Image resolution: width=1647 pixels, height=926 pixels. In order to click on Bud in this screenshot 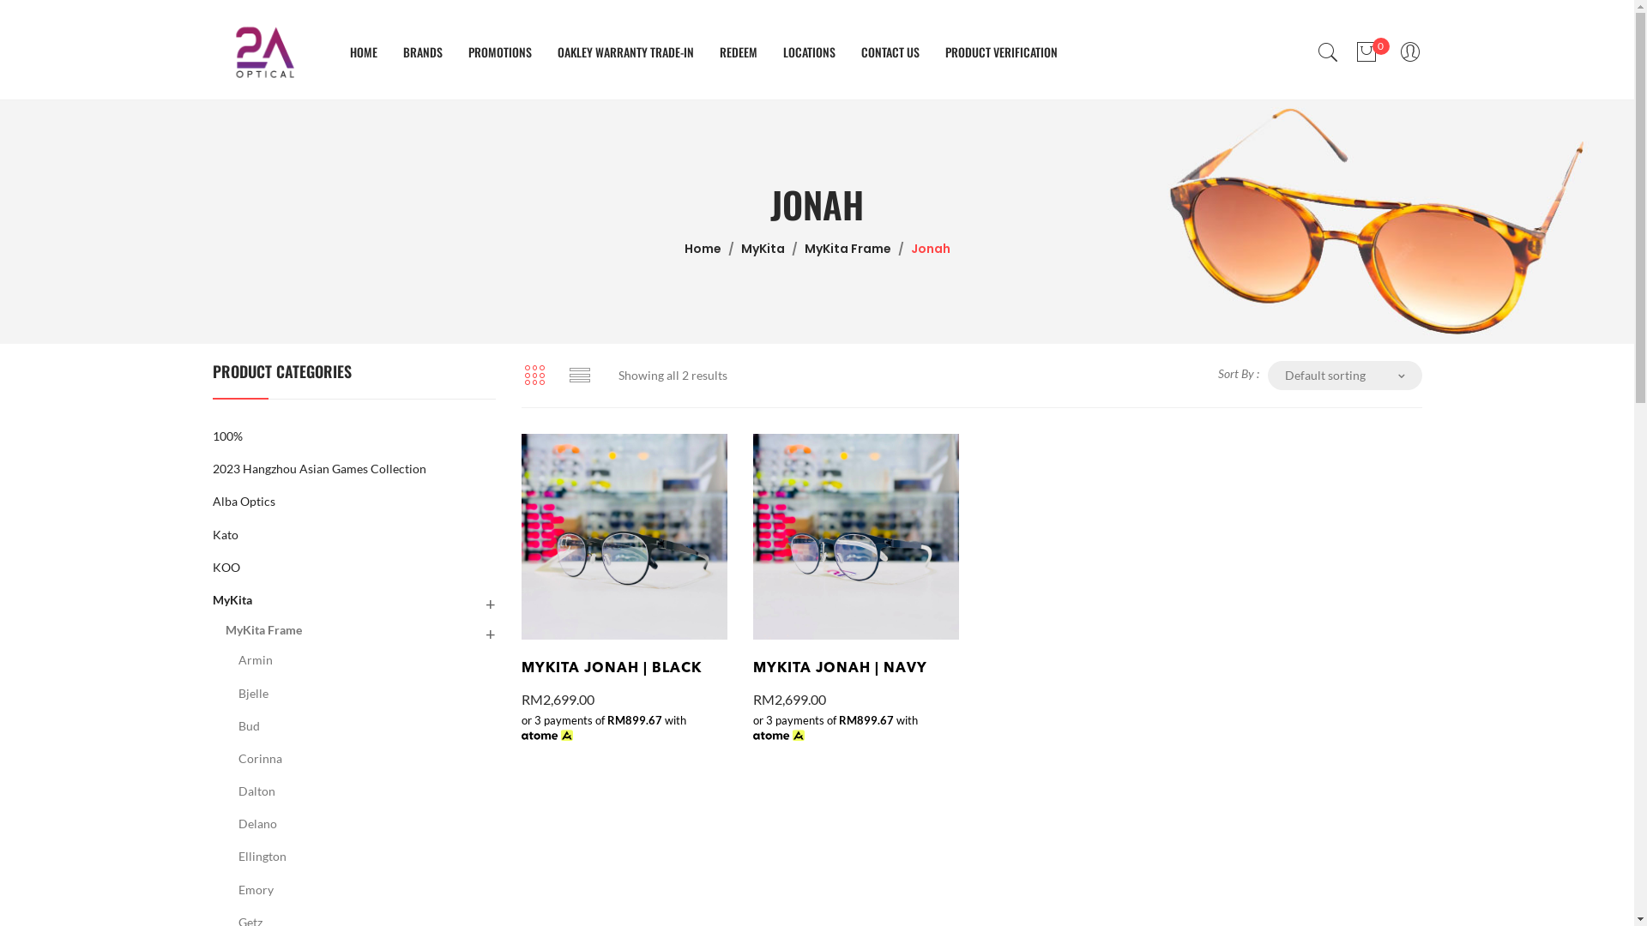, I will do `click(249, 725)`.